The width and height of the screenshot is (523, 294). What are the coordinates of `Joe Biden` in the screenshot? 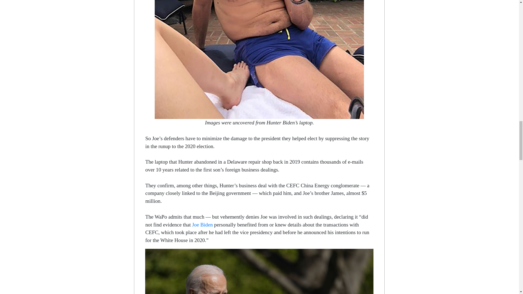 It's located at (202, 225).